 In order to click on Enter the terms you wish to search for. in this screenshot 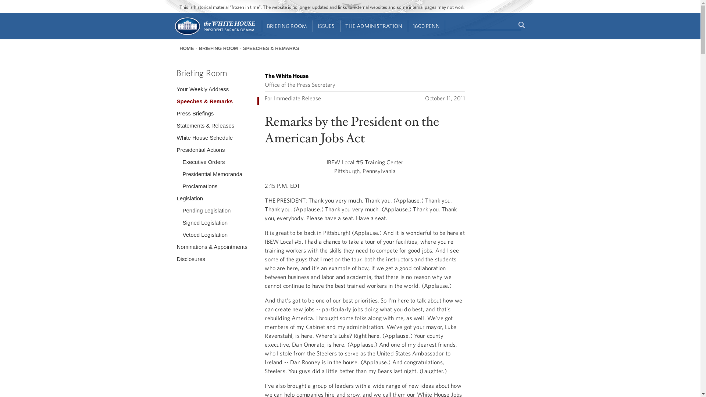, I will do `click(493, 25)`.